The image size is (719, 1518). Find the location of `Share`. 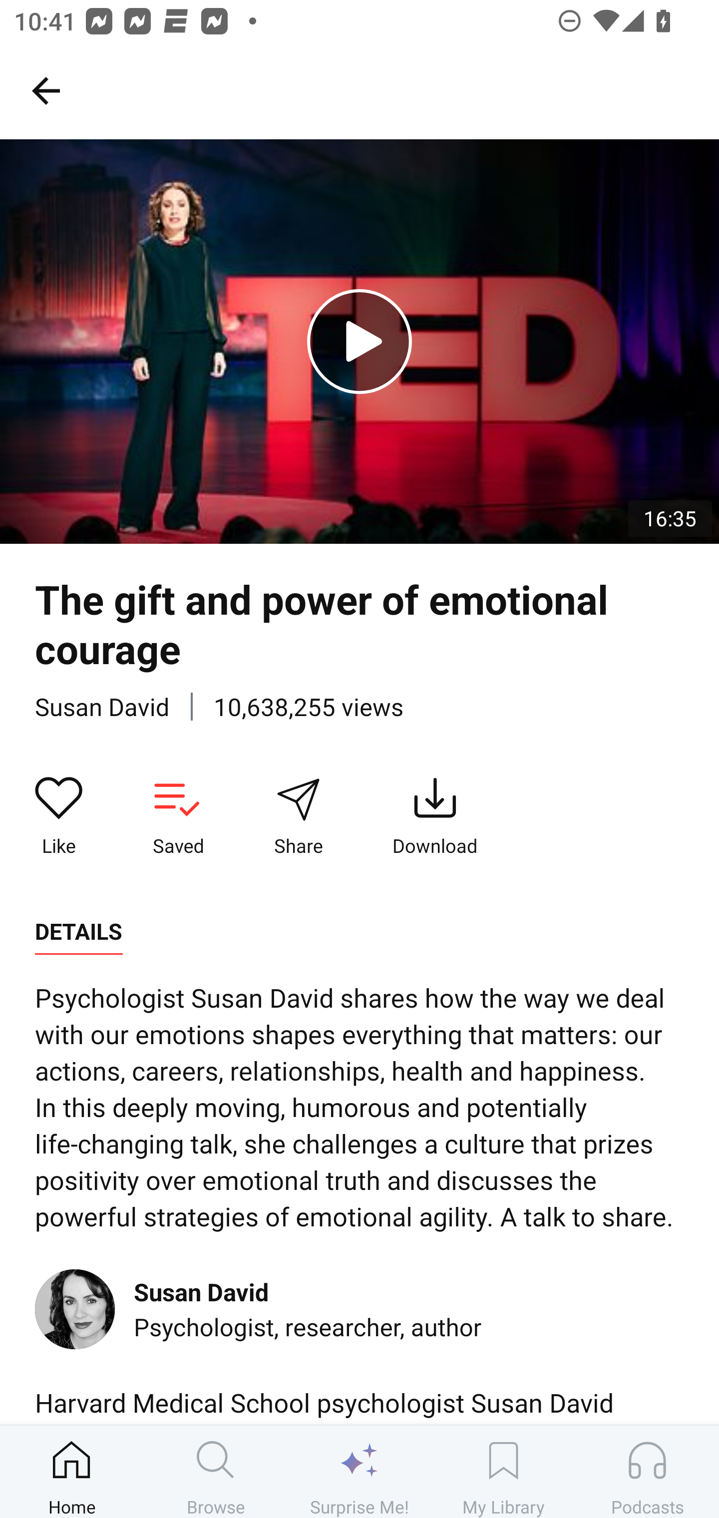

Share is located at coordinates (298, 816).